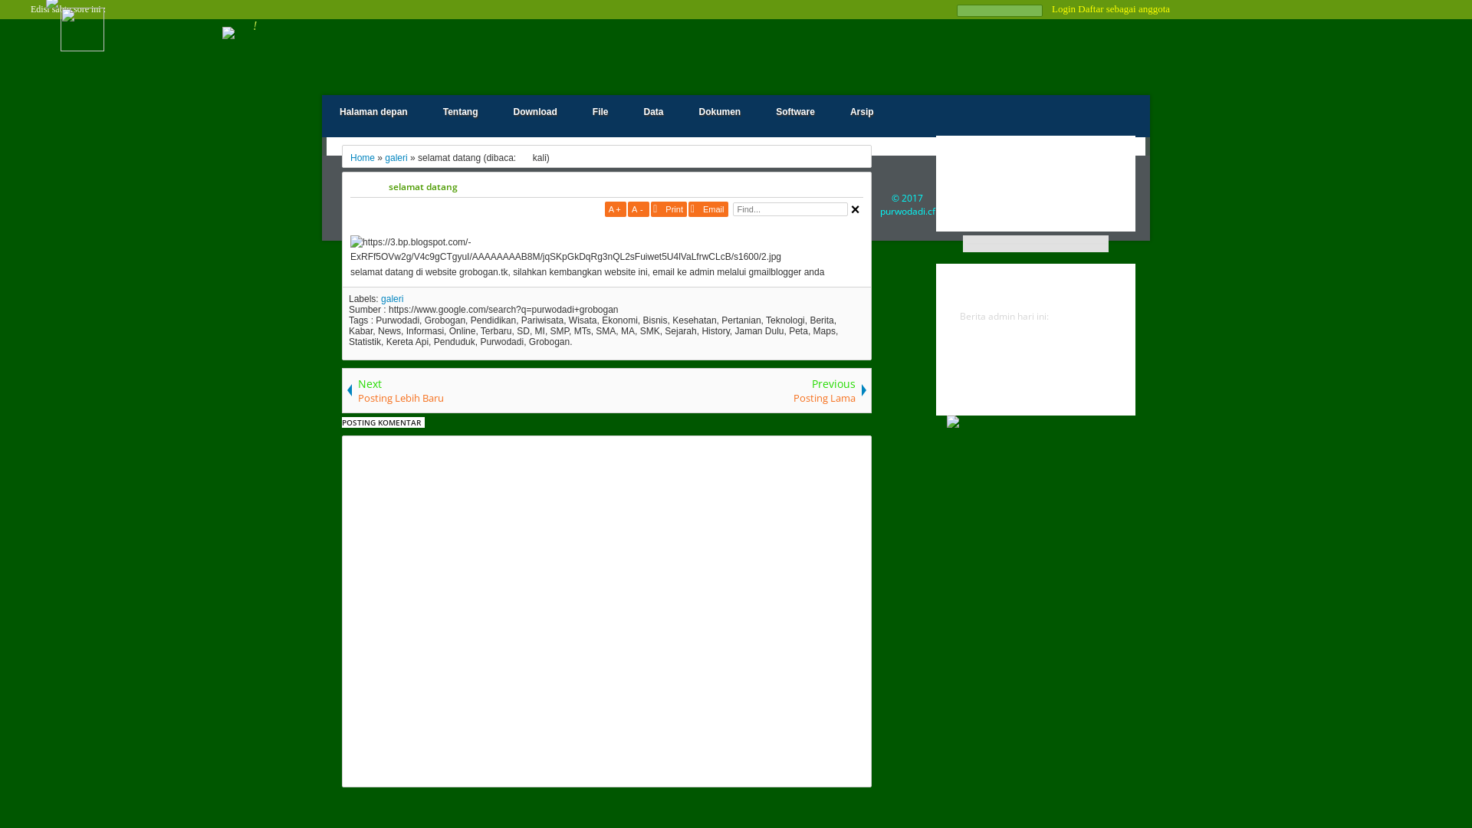  What do you see at coordinates (626, 187) in the screenshot?
I see `selamat datang` at bounding box center [626, 187].